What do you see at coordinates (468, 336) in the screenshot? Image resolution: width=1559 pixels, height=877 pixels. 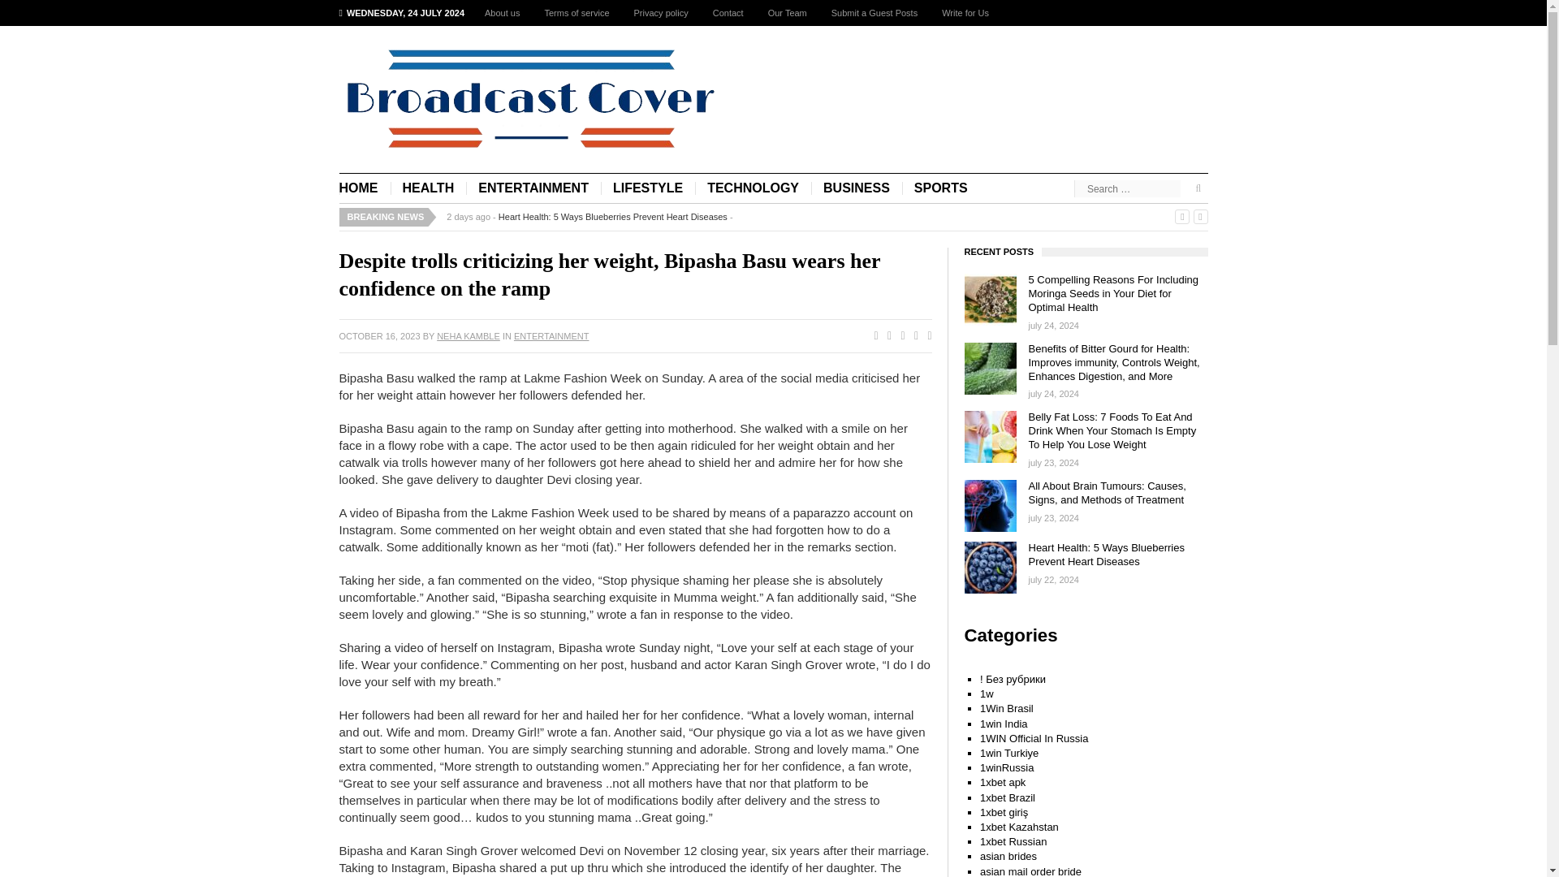 I see `NEHA KAMBLE` at bounding box center [468, 336].